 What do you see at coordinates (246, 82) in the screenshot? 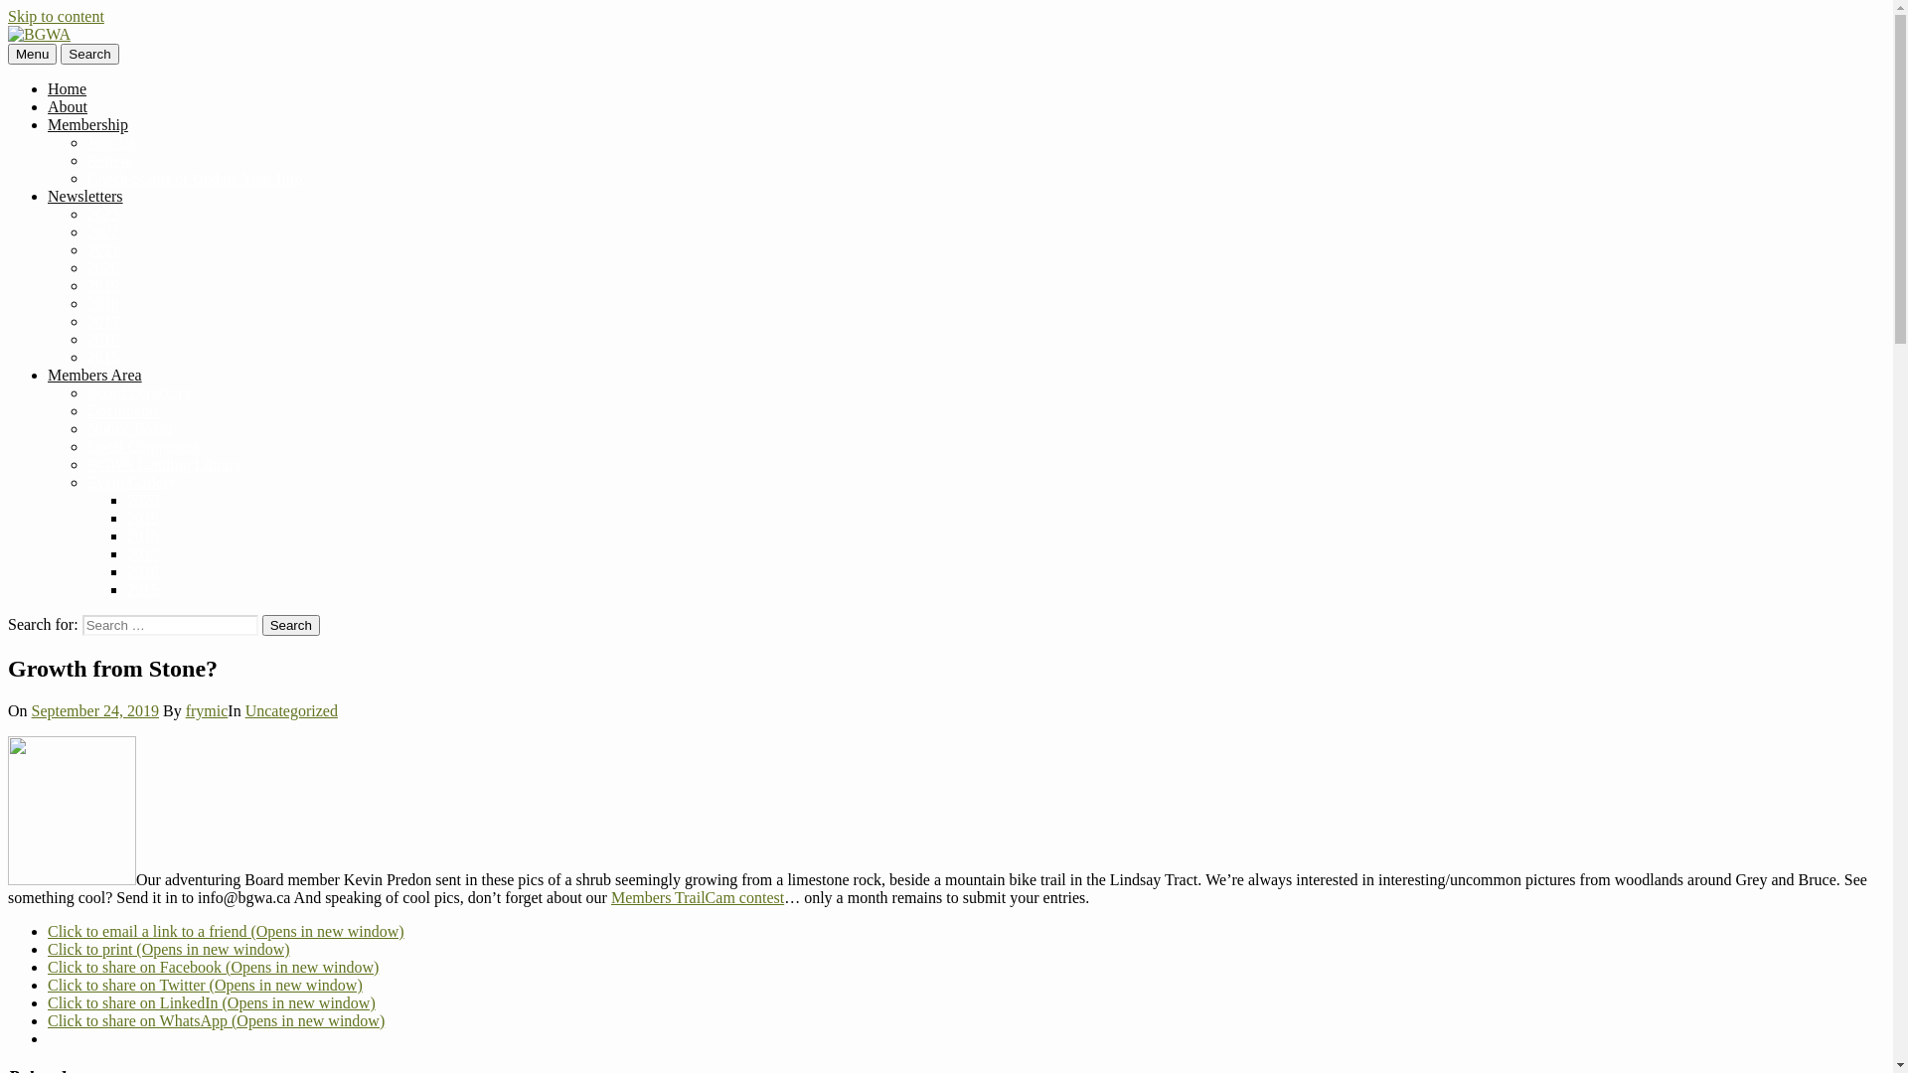
I see `Bruce Grey Woodlands Association` at bounding box center [246, 82].